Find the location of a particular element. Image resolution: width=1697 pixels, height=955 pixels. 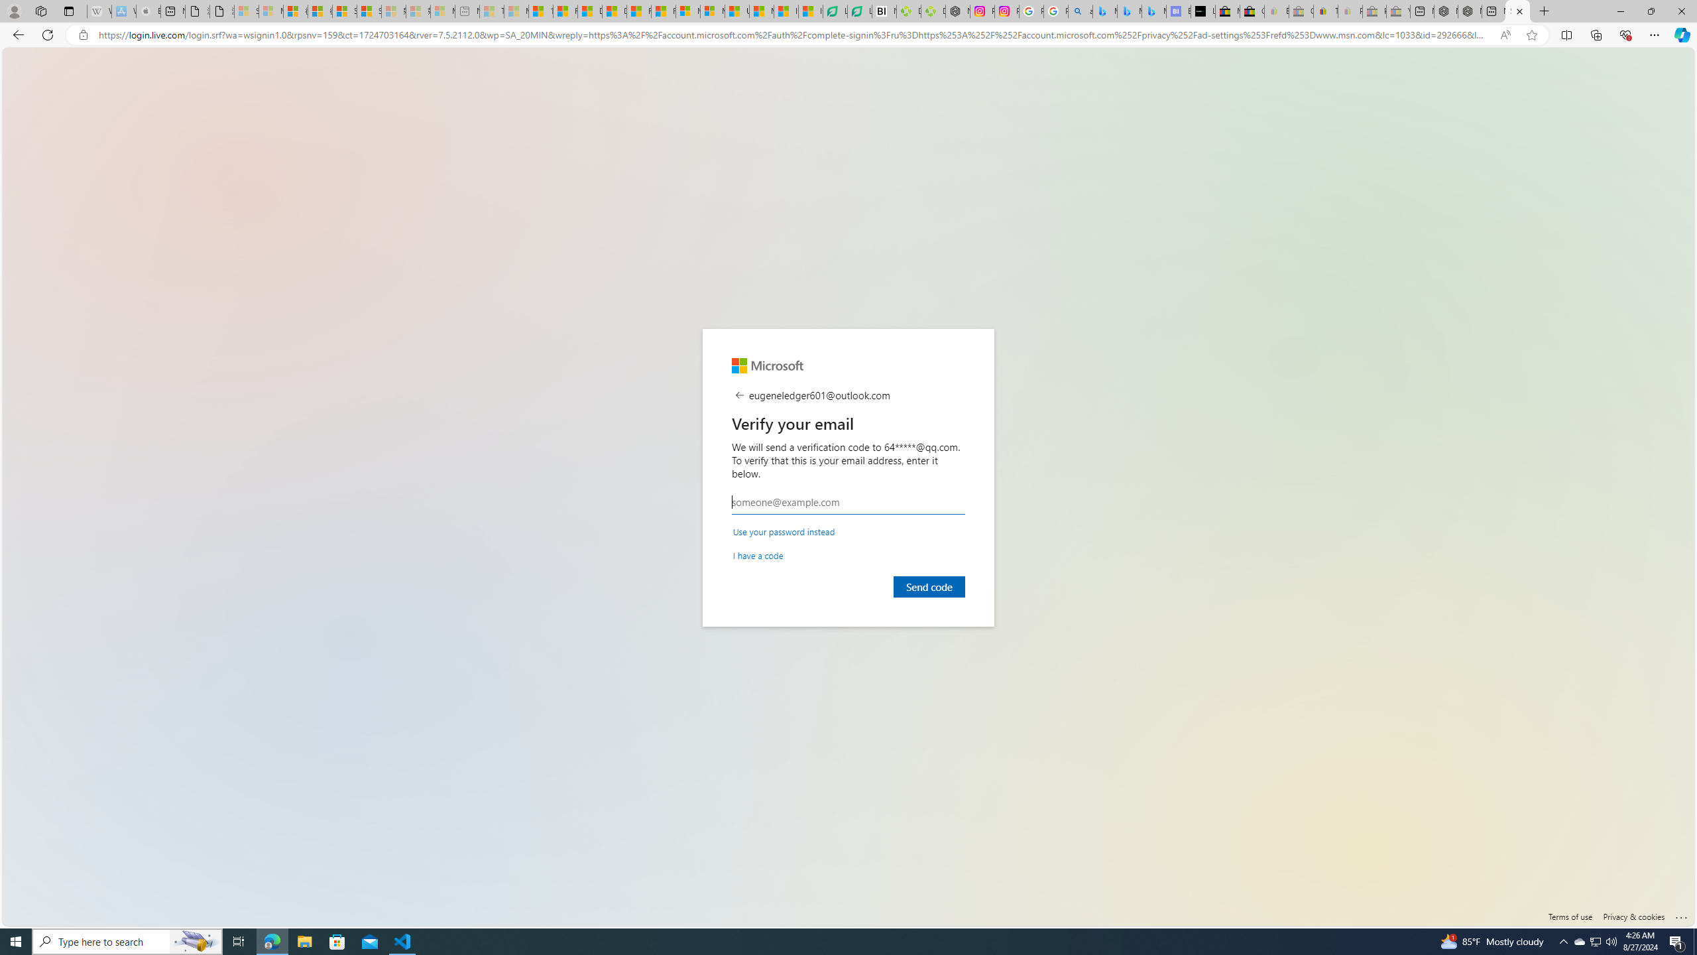

Threats and offensive language policy | eBay is located at coordinates (1326, 11).